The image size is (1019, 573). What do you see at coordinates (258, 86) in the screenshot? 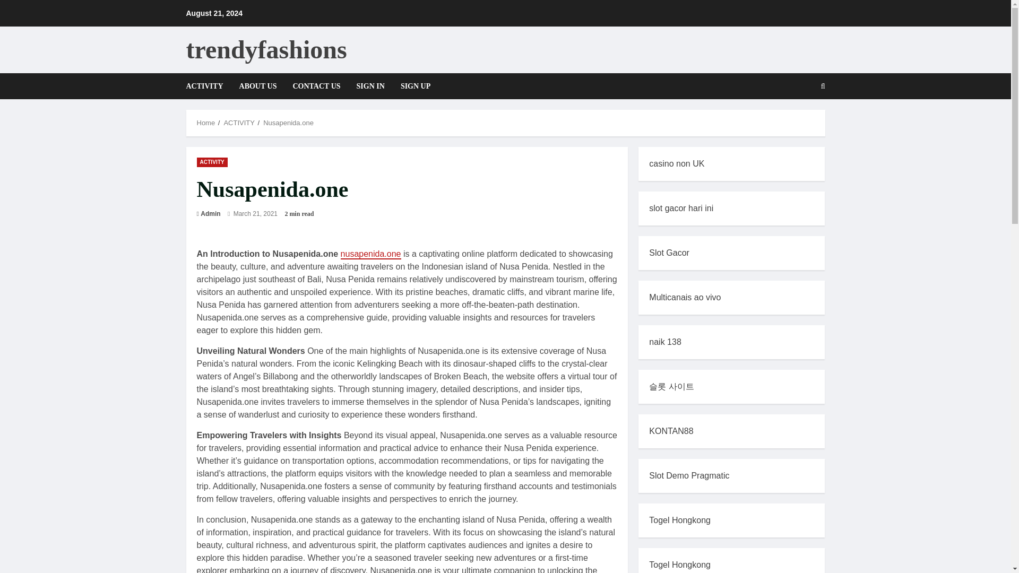
I see `ABOUT US` at bounding box center [258, 86].